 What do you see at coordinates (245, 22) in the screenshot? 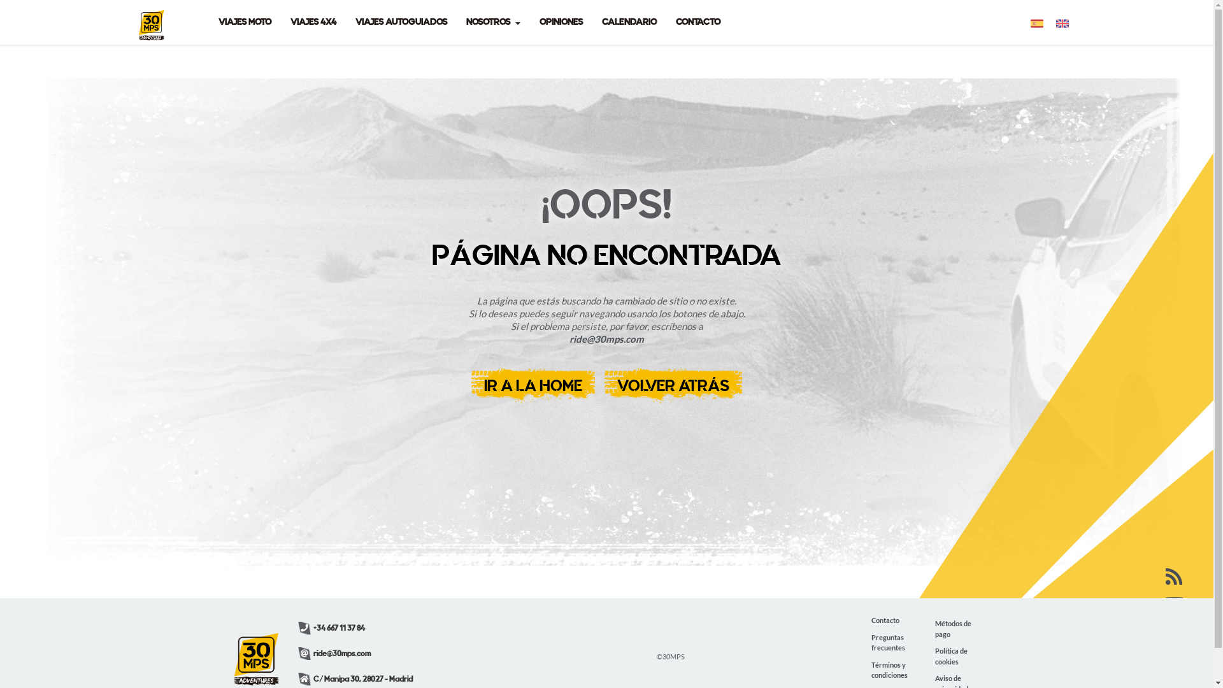
I see `VIAJES MOTO` at bounding box center [245, 22].